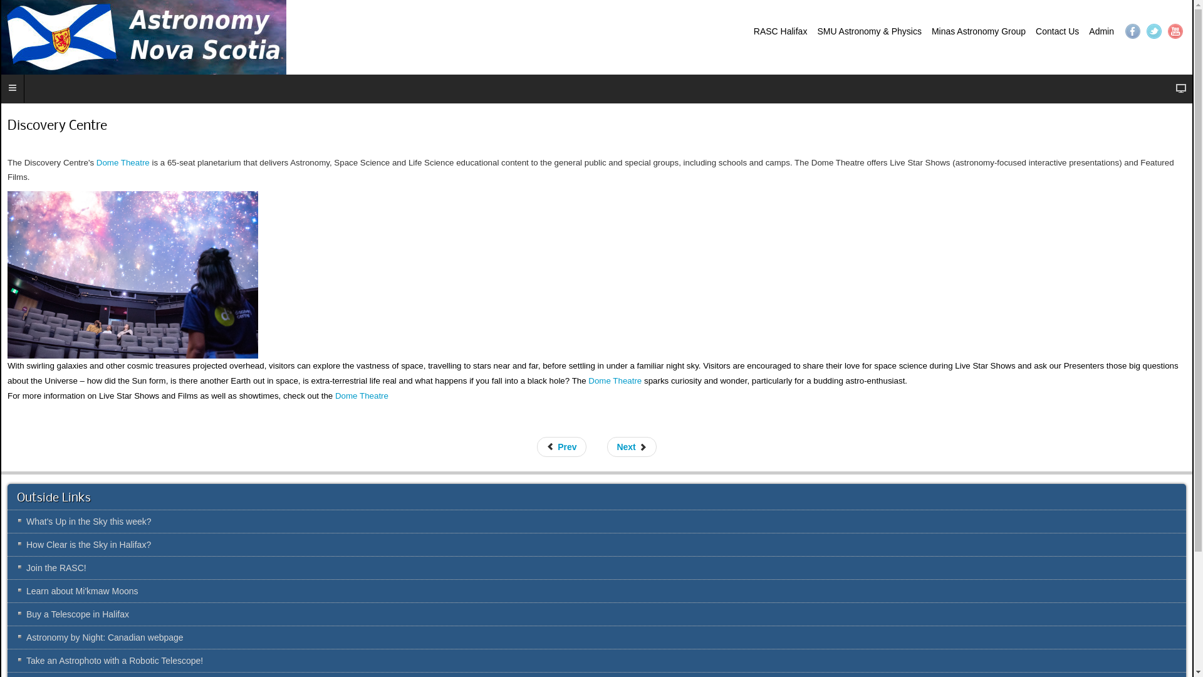 The image size is (1203, 677). I want to click on Dome Theatre, so click(362, 396).